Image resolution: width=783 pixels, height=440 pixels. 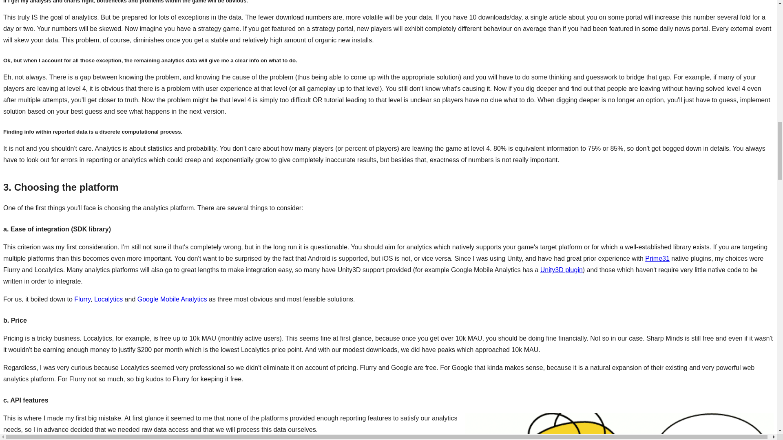 I want to click on Unity3D plugin, so click(x=561, y=270).